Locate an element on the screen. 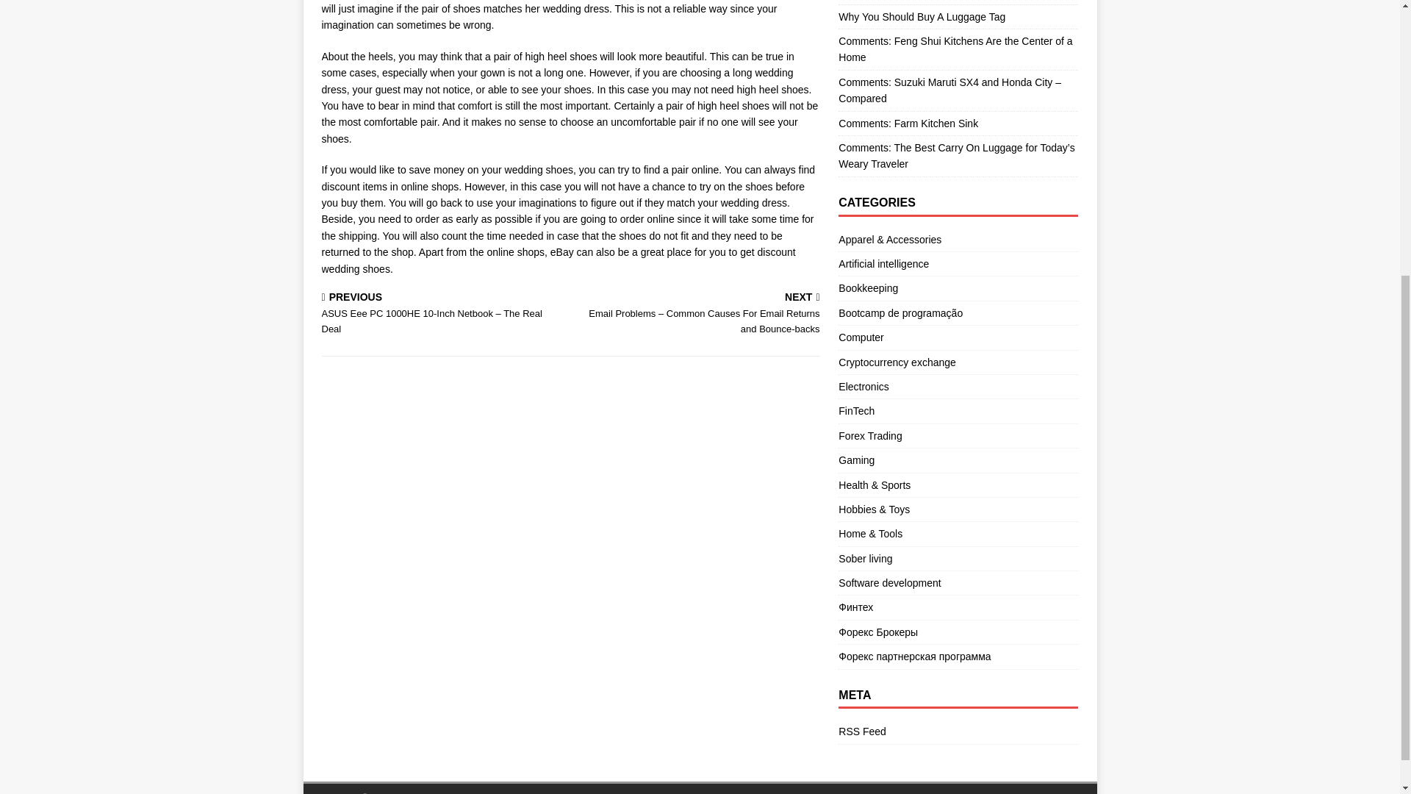 This screenshot has width=1411, height=794. Artificial intelligence is located at coordinates (958, 263).